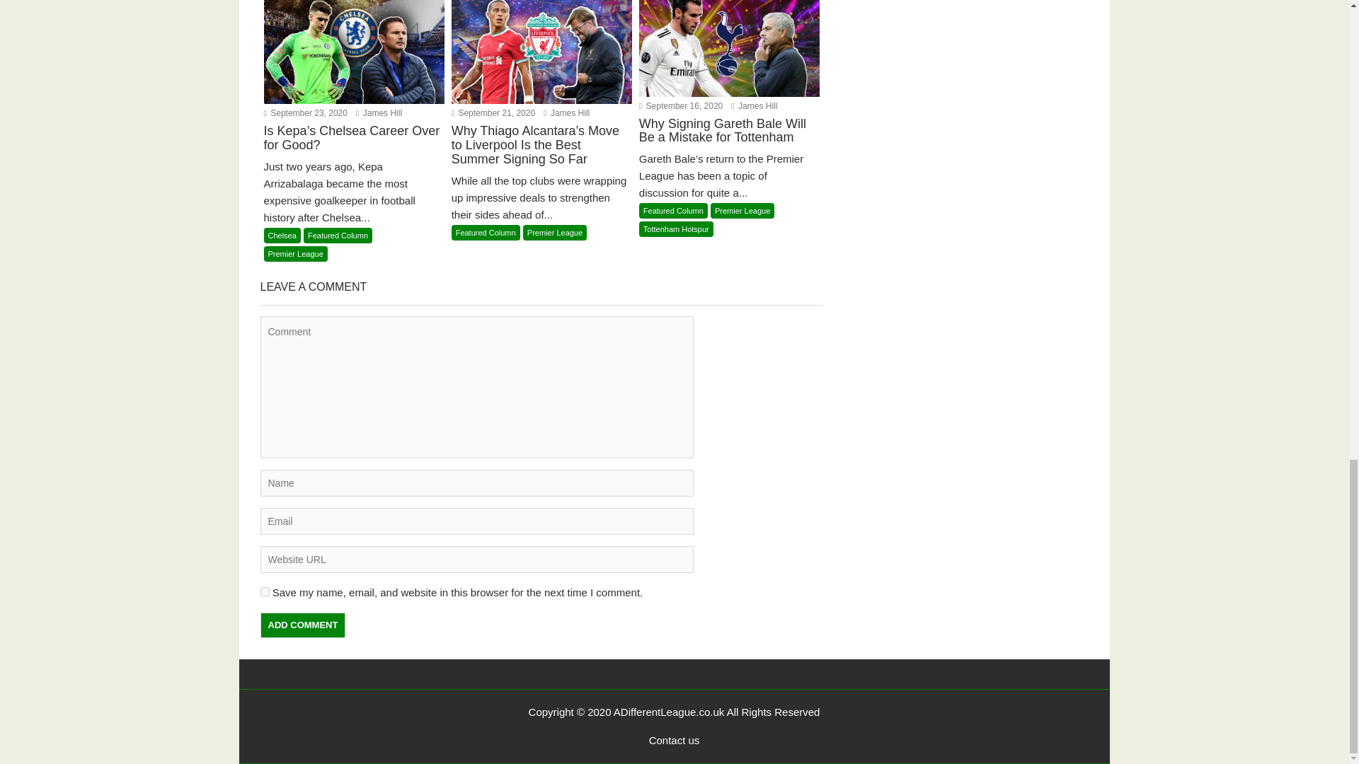 The height and width of the screenshot is (764, 1359). What do you see at coordinates (493, 113) in the screenshot?
I see `September 21, 2020` at bounding box center [493, 113].